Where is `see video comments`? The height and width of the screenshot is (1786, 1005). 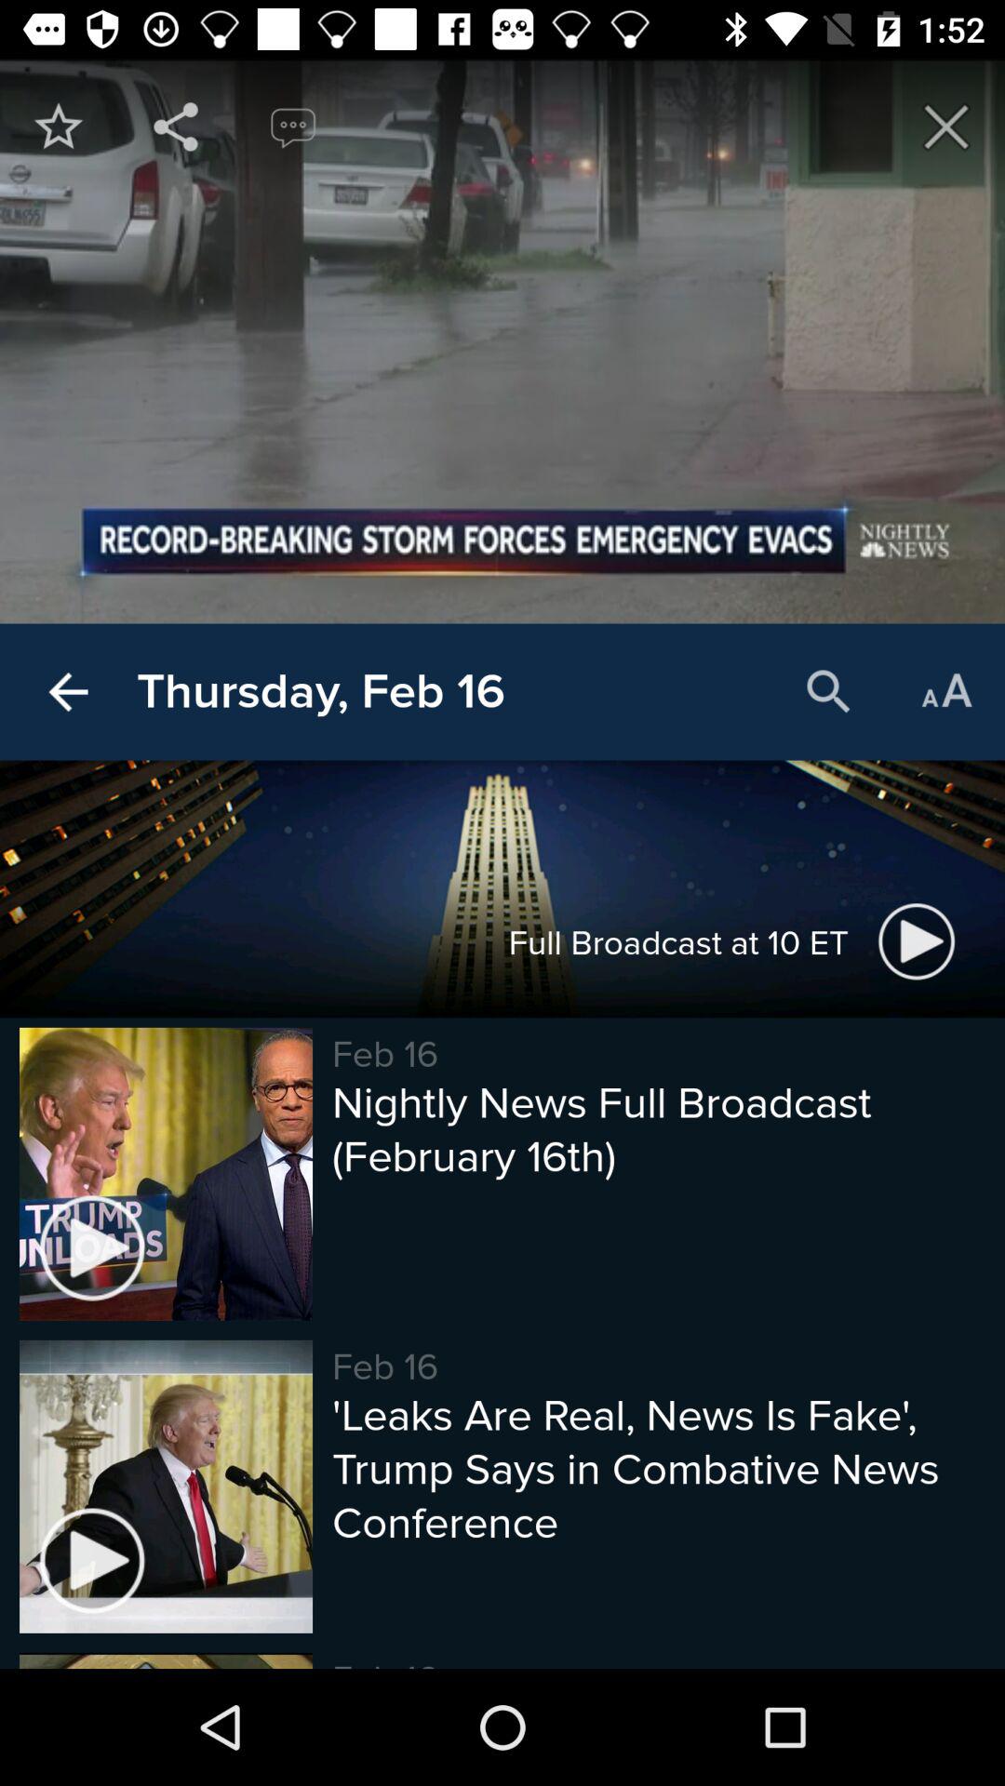
see video comments is located at coordinates (293, 127).